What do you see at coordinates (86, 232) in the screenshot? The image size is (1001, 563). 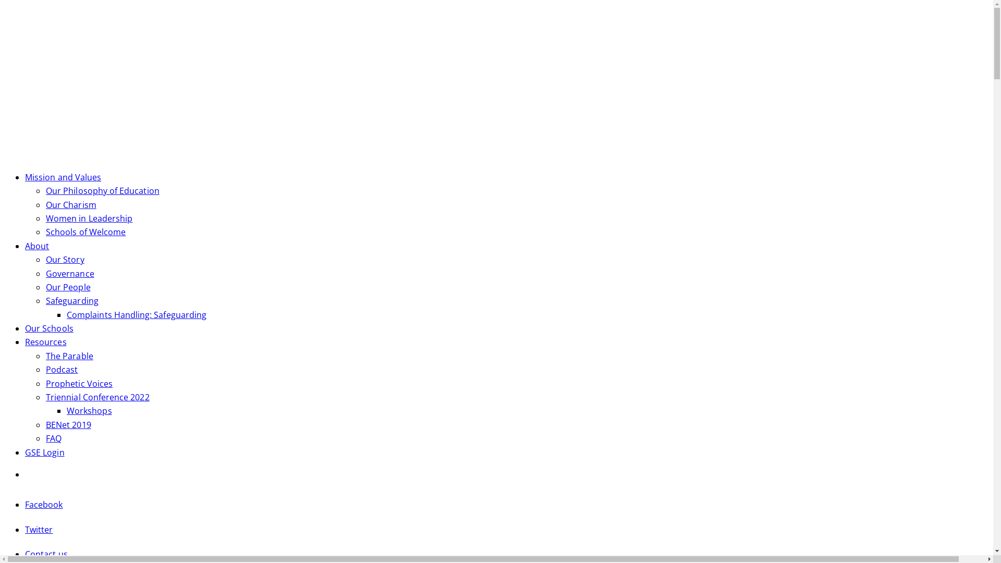 I see `Schools of Welcome` at bounding box center [86, 232].